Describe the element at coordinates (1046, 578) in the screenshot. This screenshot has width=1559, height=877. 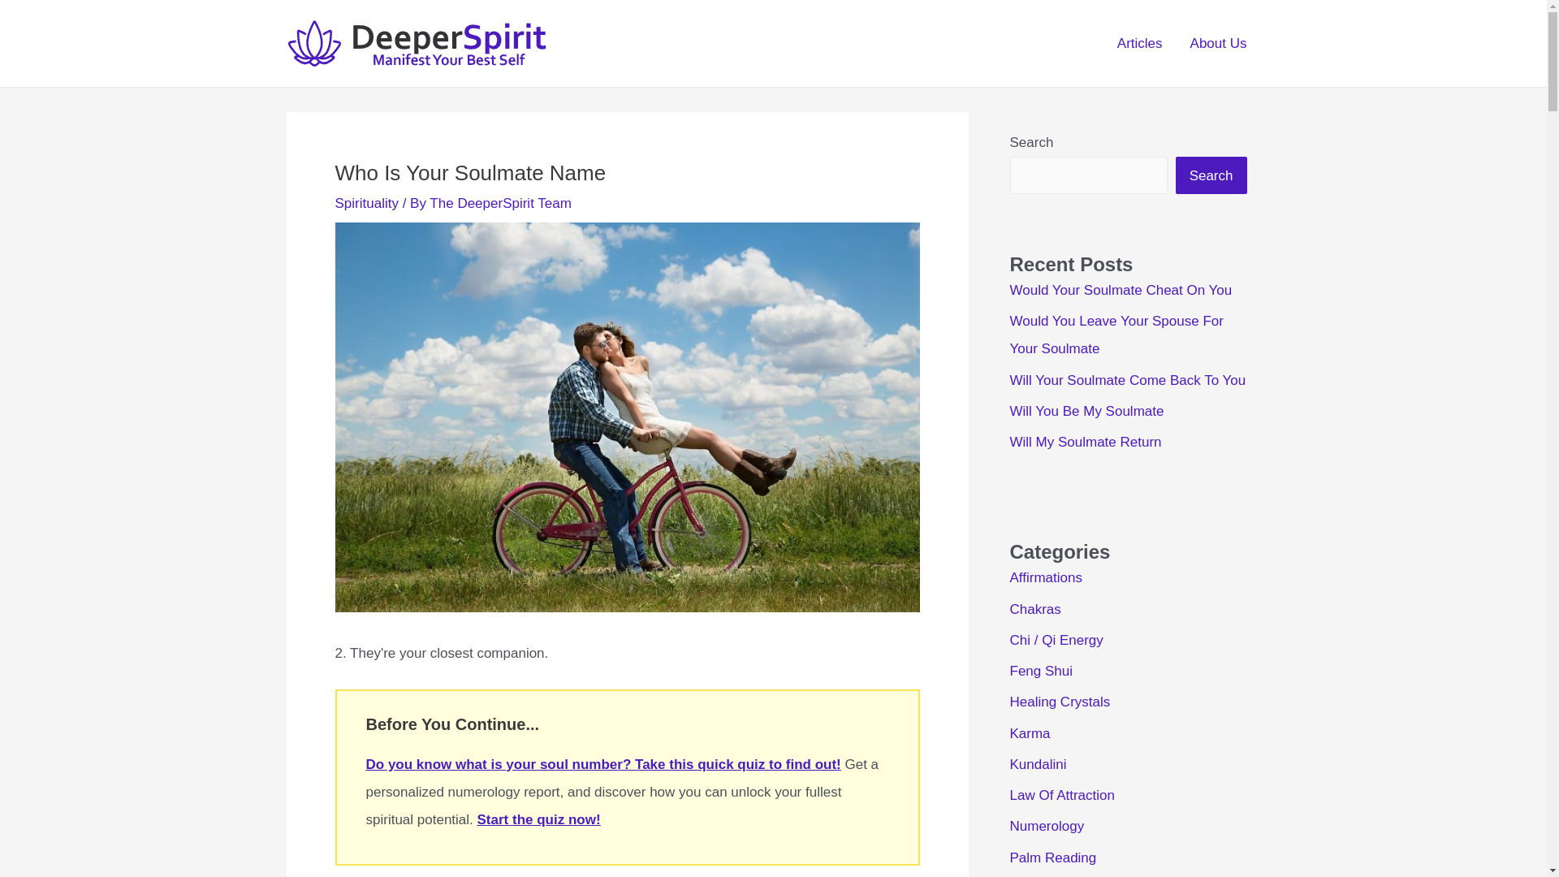
I see `Affirmations` at that location.